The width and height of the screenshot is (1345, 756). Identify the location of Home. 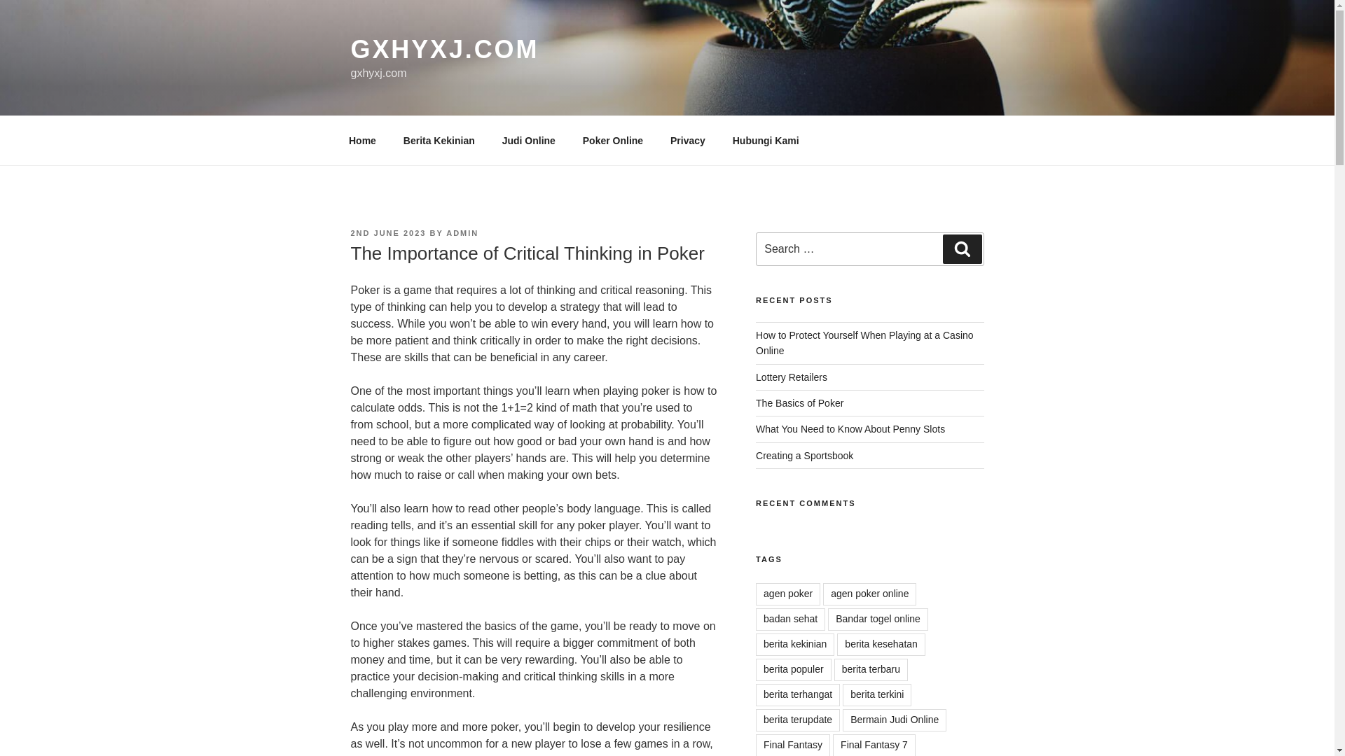
(362, 140).